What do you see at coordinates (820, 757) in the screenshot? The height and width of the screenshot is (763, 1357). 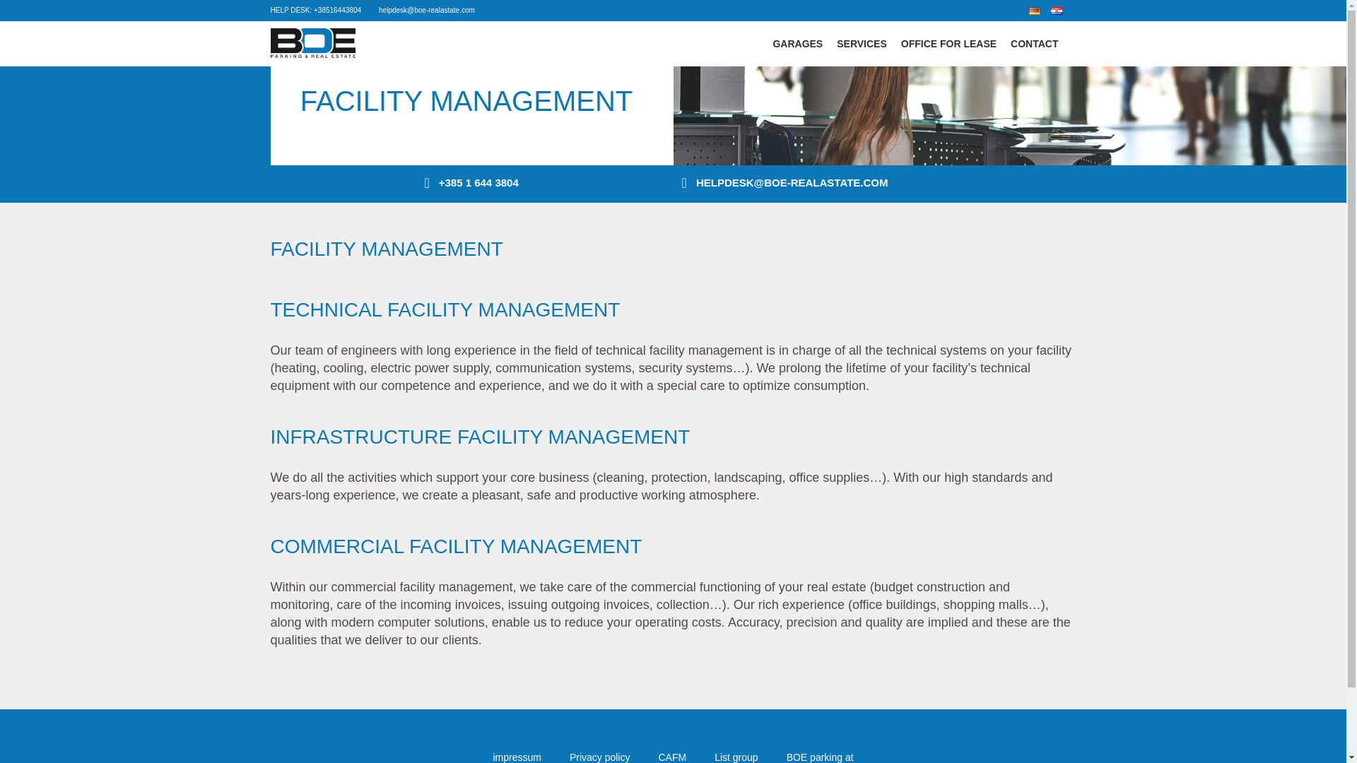 I see `BOE parking at` at bounding box center [820, 757].